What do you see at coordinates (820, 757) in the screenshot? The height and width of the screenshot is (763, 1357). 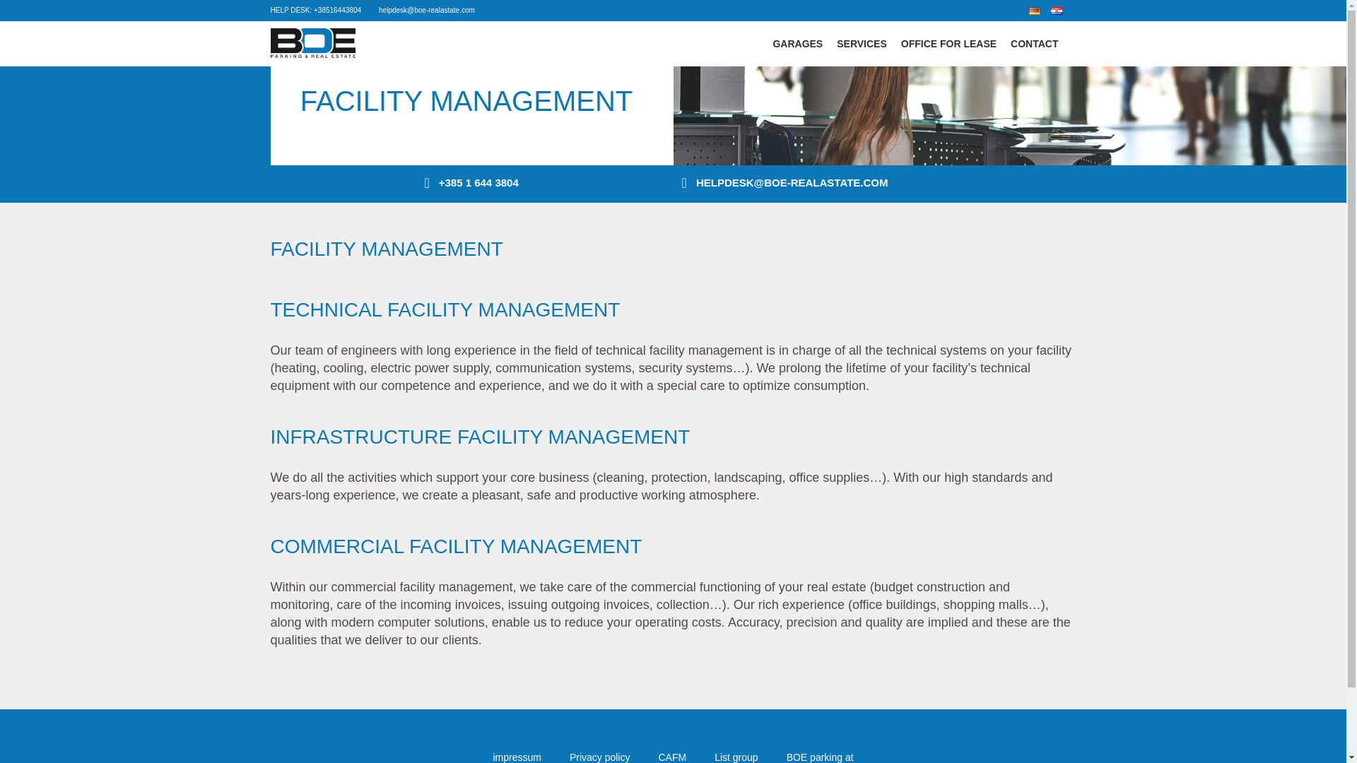 I see `BOE parking at` at bounding box center [820, 757].